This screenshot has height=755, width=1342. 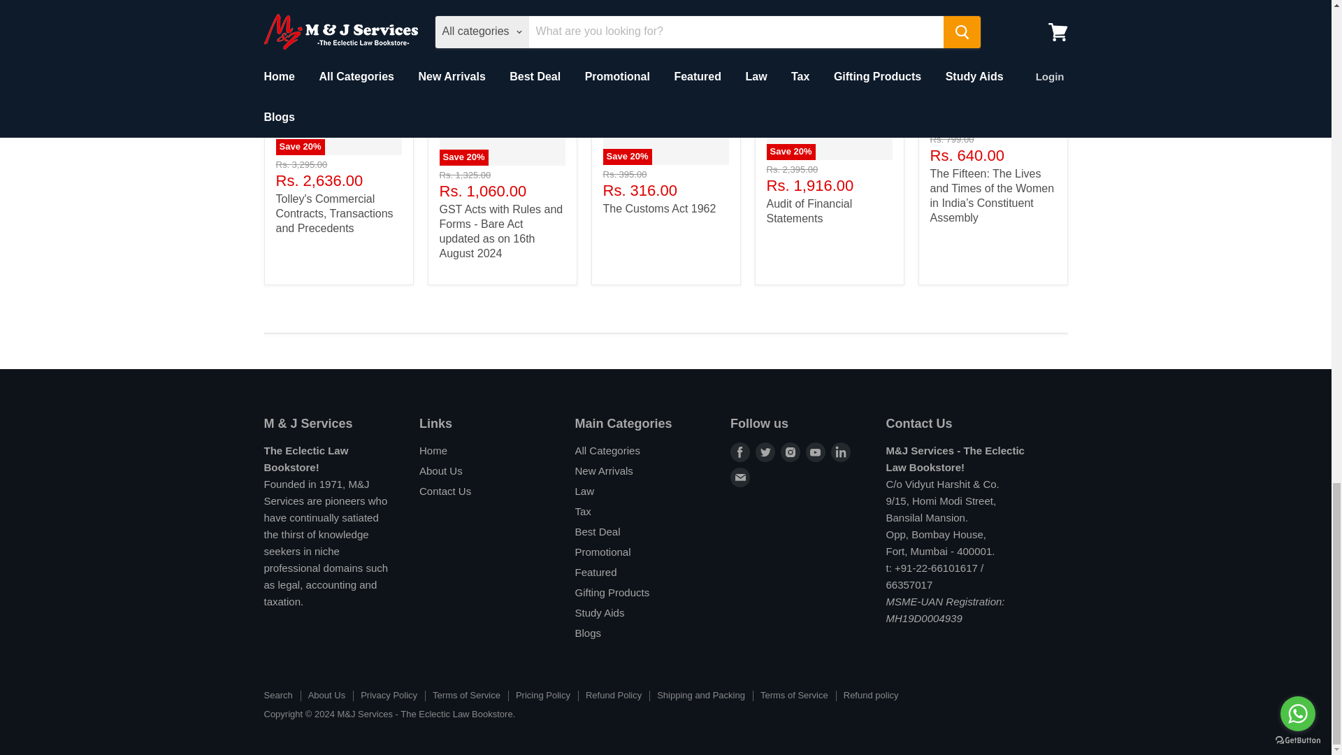 What do you see at coordinates (840, 452) in the screenshot?
I see `LinkedIn` at bounding box center [840, 452].